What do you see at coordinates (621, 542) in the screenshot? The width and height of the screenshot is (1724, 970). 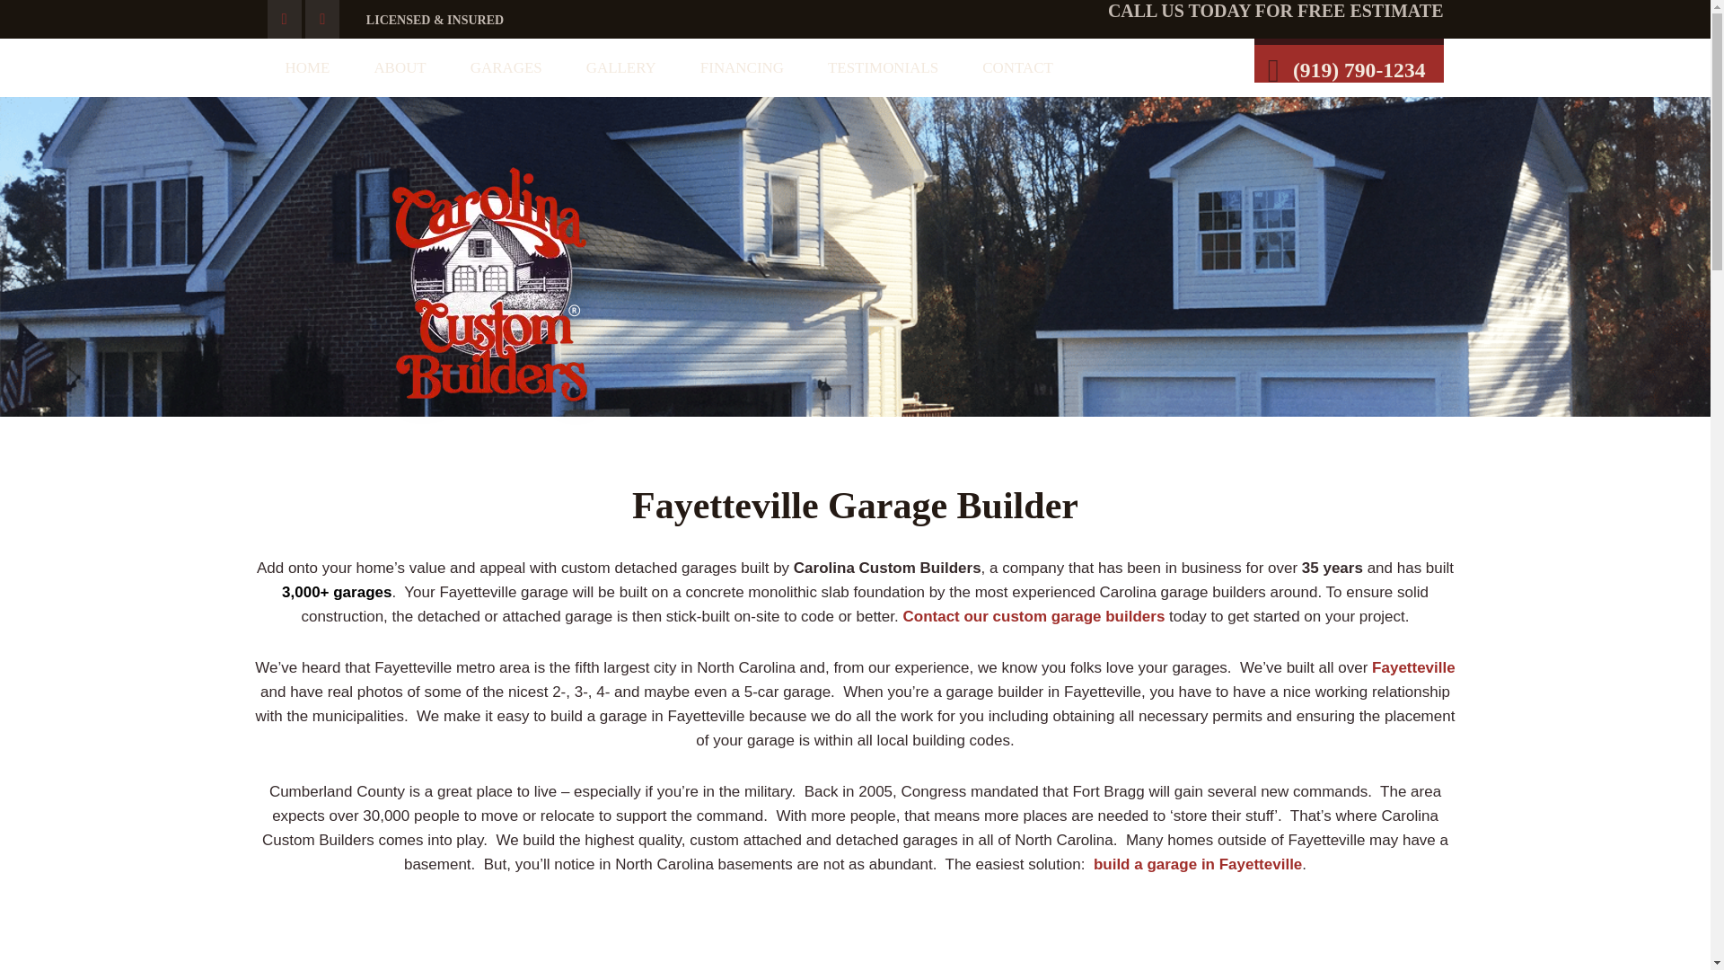 I see `TWO STORY GARAGES` at bounding box center [621, 542].